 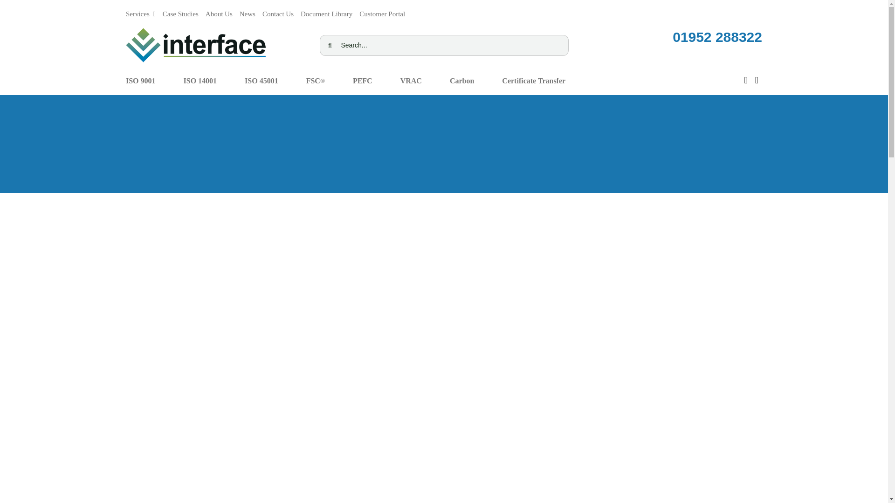 I want to click on Customer Portal, so click(x=382, y=11).